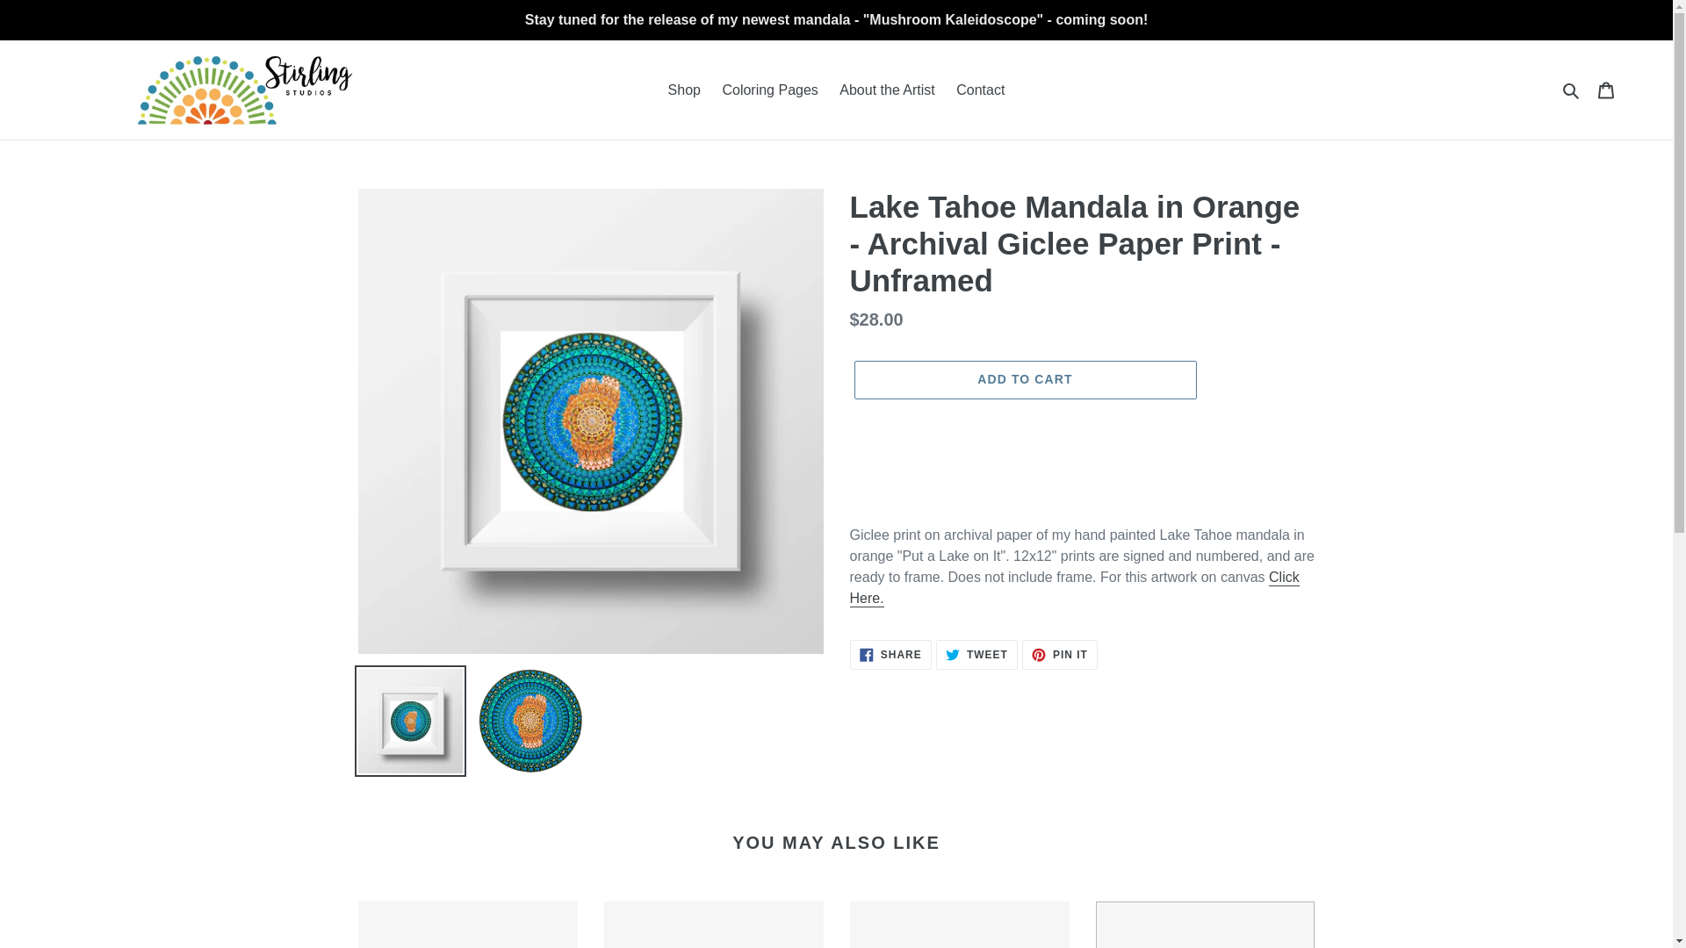 This screenshot has height=948, width=1686. What do you see at coordinates (467, 925) in the screenshot?
I see `Oh Hey, Bear! - Hand Stretched Canvas Print` at bounding box center [467, 925].